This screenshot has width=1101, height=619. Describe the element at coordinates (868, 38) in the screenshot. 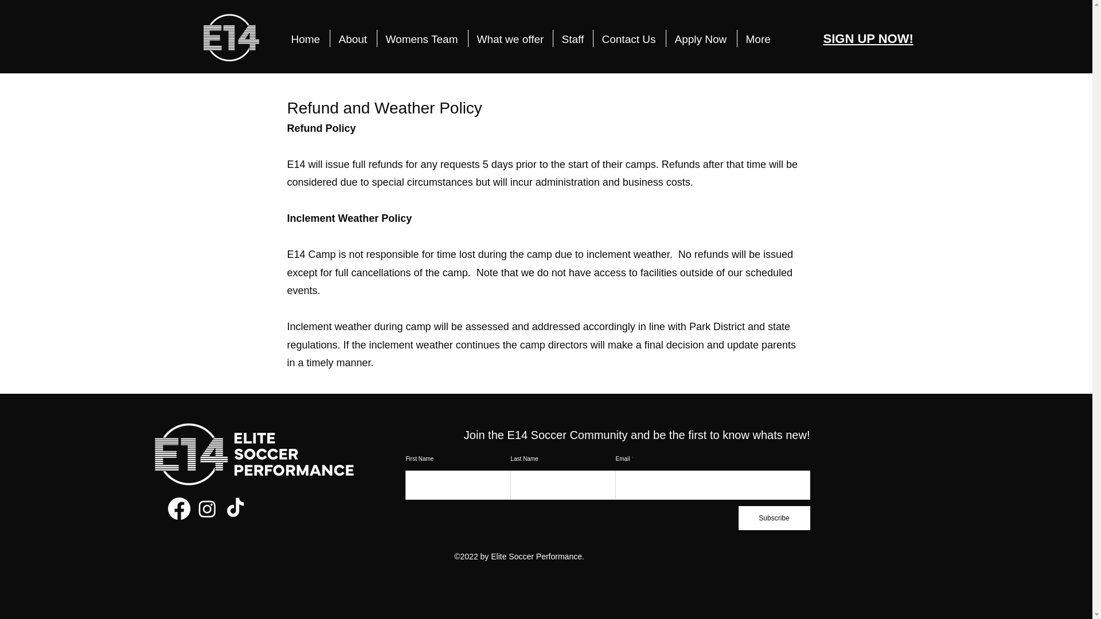

I see `SIGN UP NOW!` at that location.